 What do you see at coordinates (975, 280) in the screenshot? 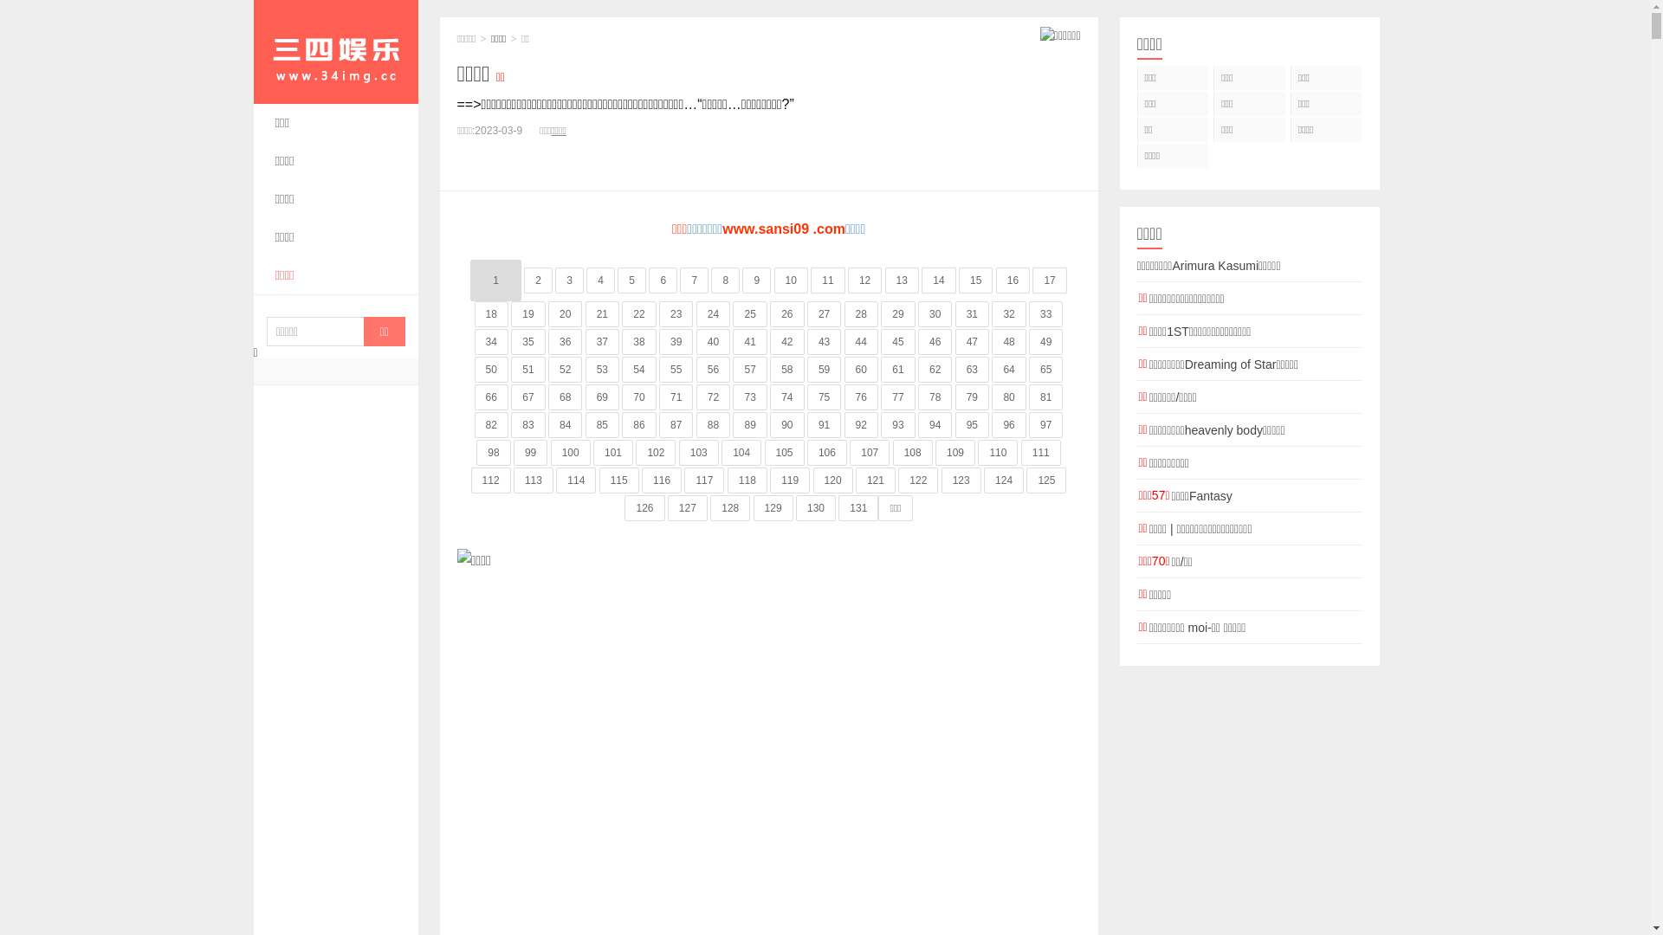
I see `15` at bounding box center [975, 280].